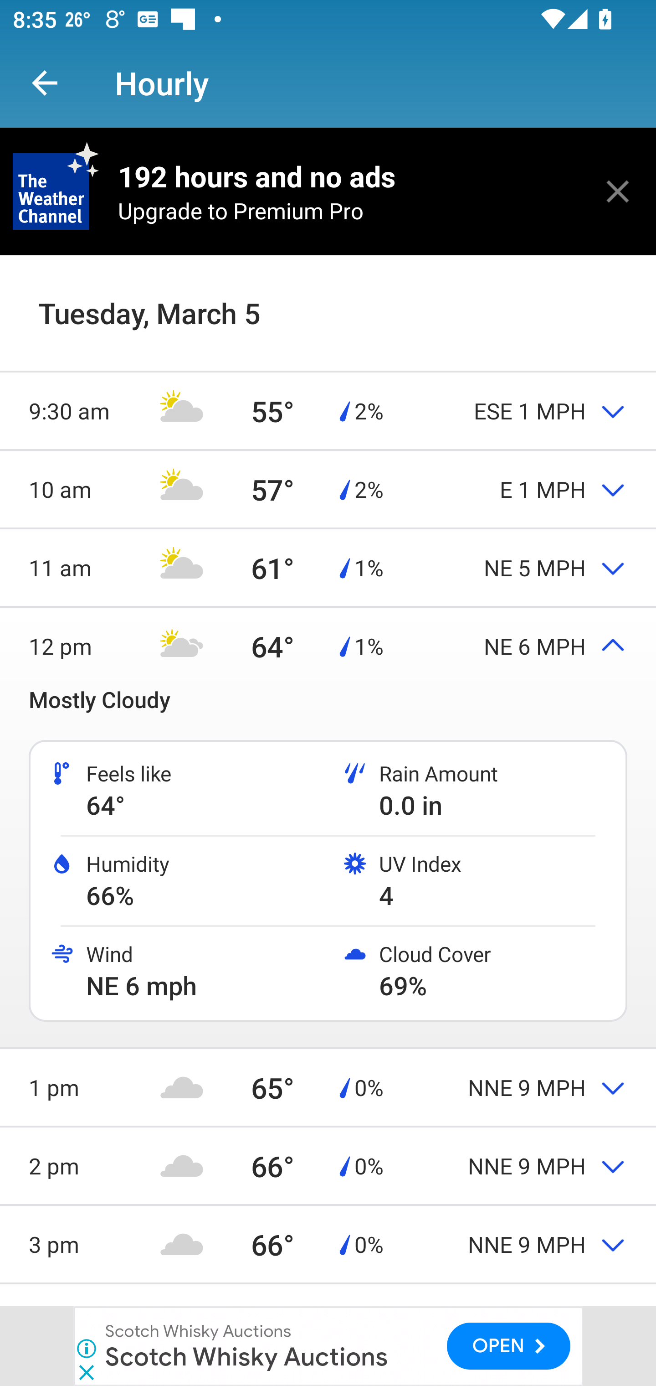 This screenshot has height=1386, width=656. Describe the element at coordinates (328, 646) in the screenshot. I see `12 pm 64° 1% NE 6 MPH` at that location.